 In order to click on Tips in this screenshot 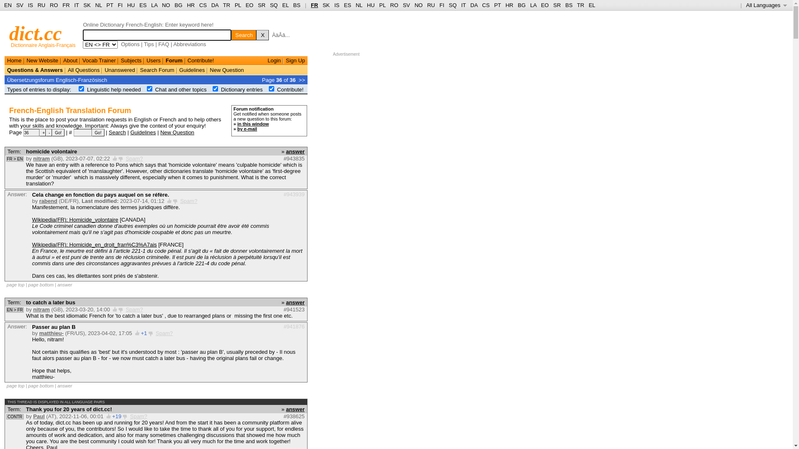, I will do `click(149, 44)`.